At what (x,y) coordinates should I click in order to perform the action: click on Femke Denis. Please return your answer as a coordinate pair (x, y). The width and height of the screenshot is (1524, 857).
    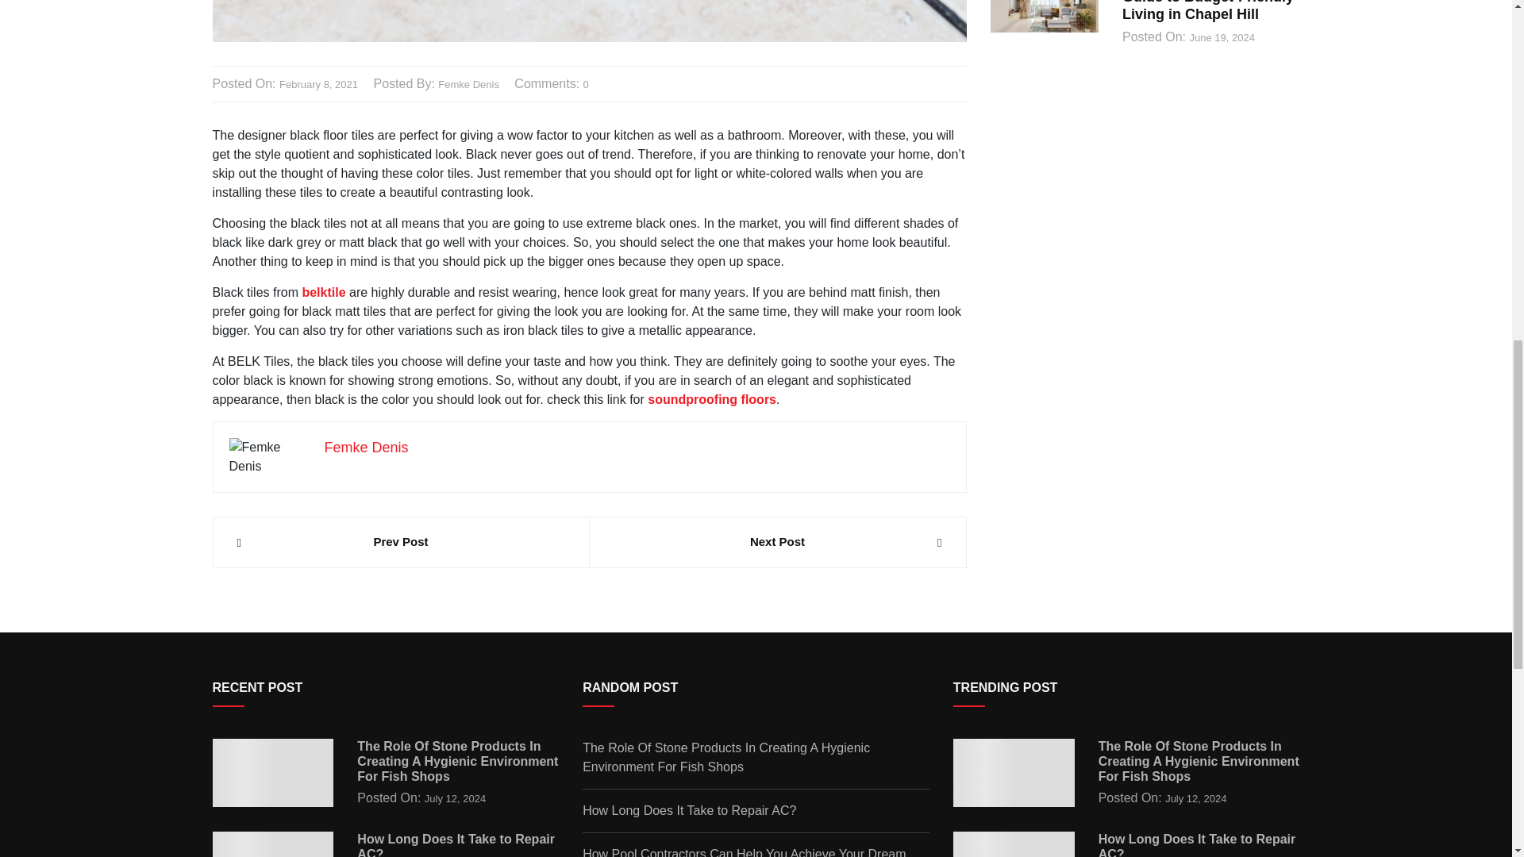
    Looking at the image, I should click on (468, 84).